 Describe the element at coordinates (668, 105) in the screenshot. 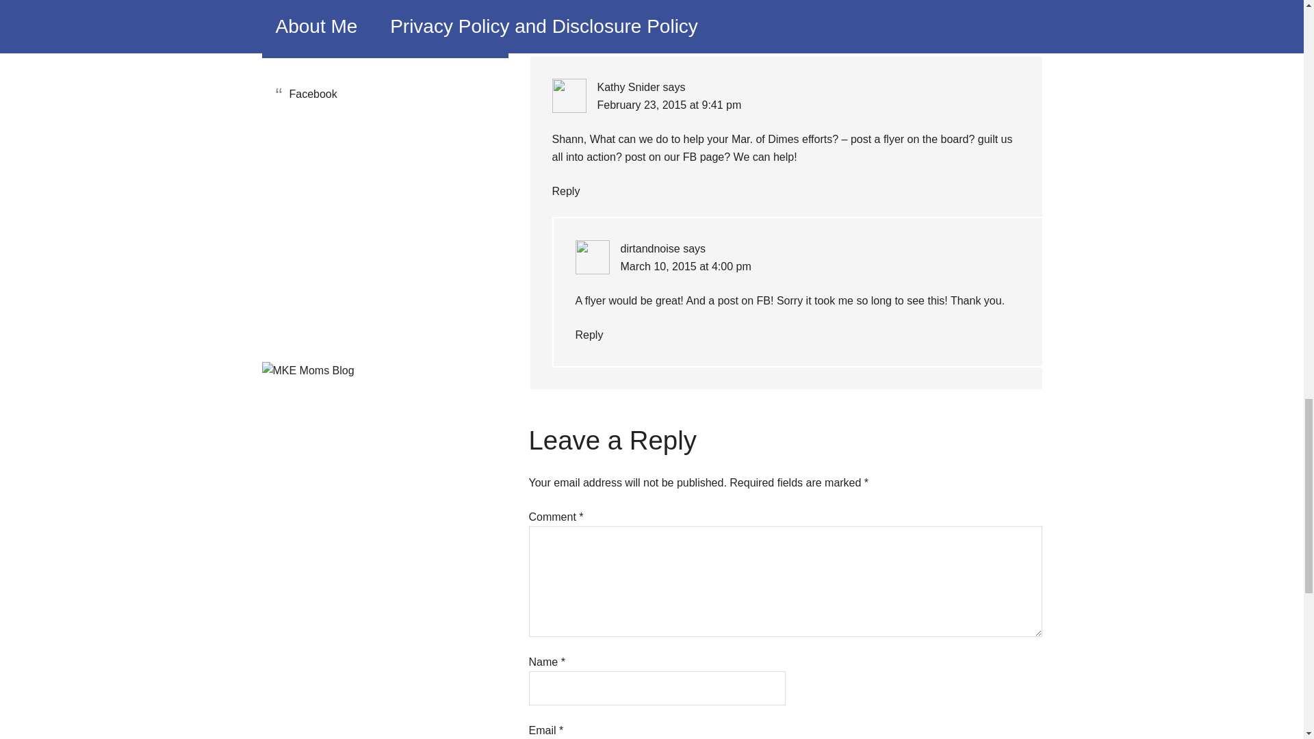

I see `February 23, 2015 at 9:41 pm` at that location.